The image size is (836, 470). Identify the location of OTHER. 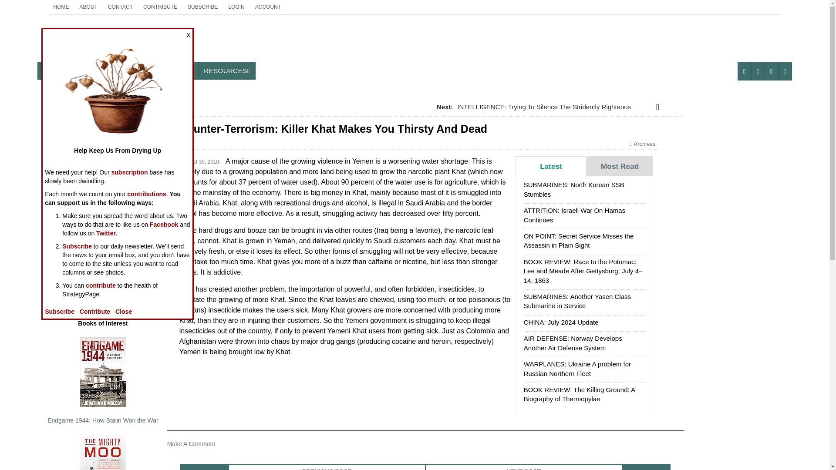
(226, 70).